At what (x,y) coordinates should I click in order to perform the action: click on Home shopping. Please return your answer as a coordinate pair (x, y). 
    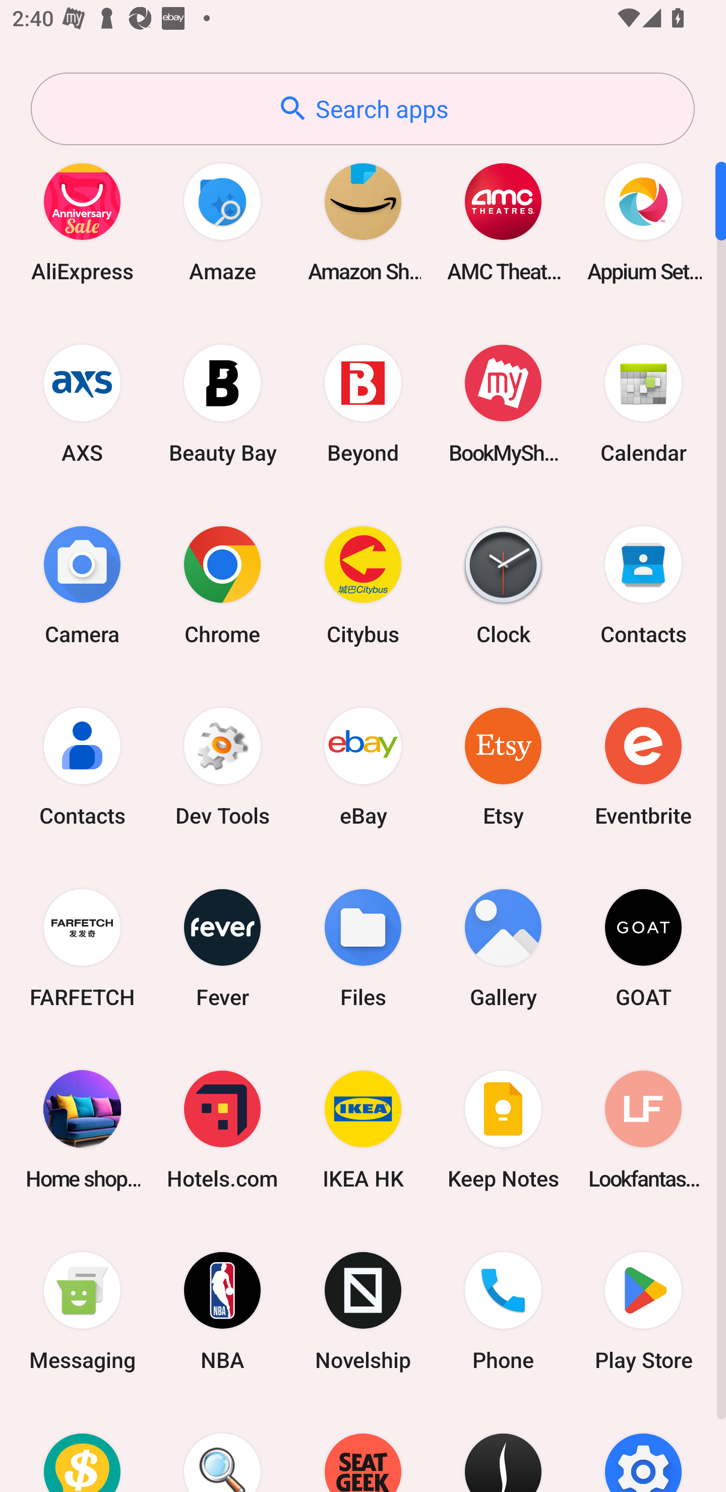
    Looking at the image, I should click on (82, 1129).